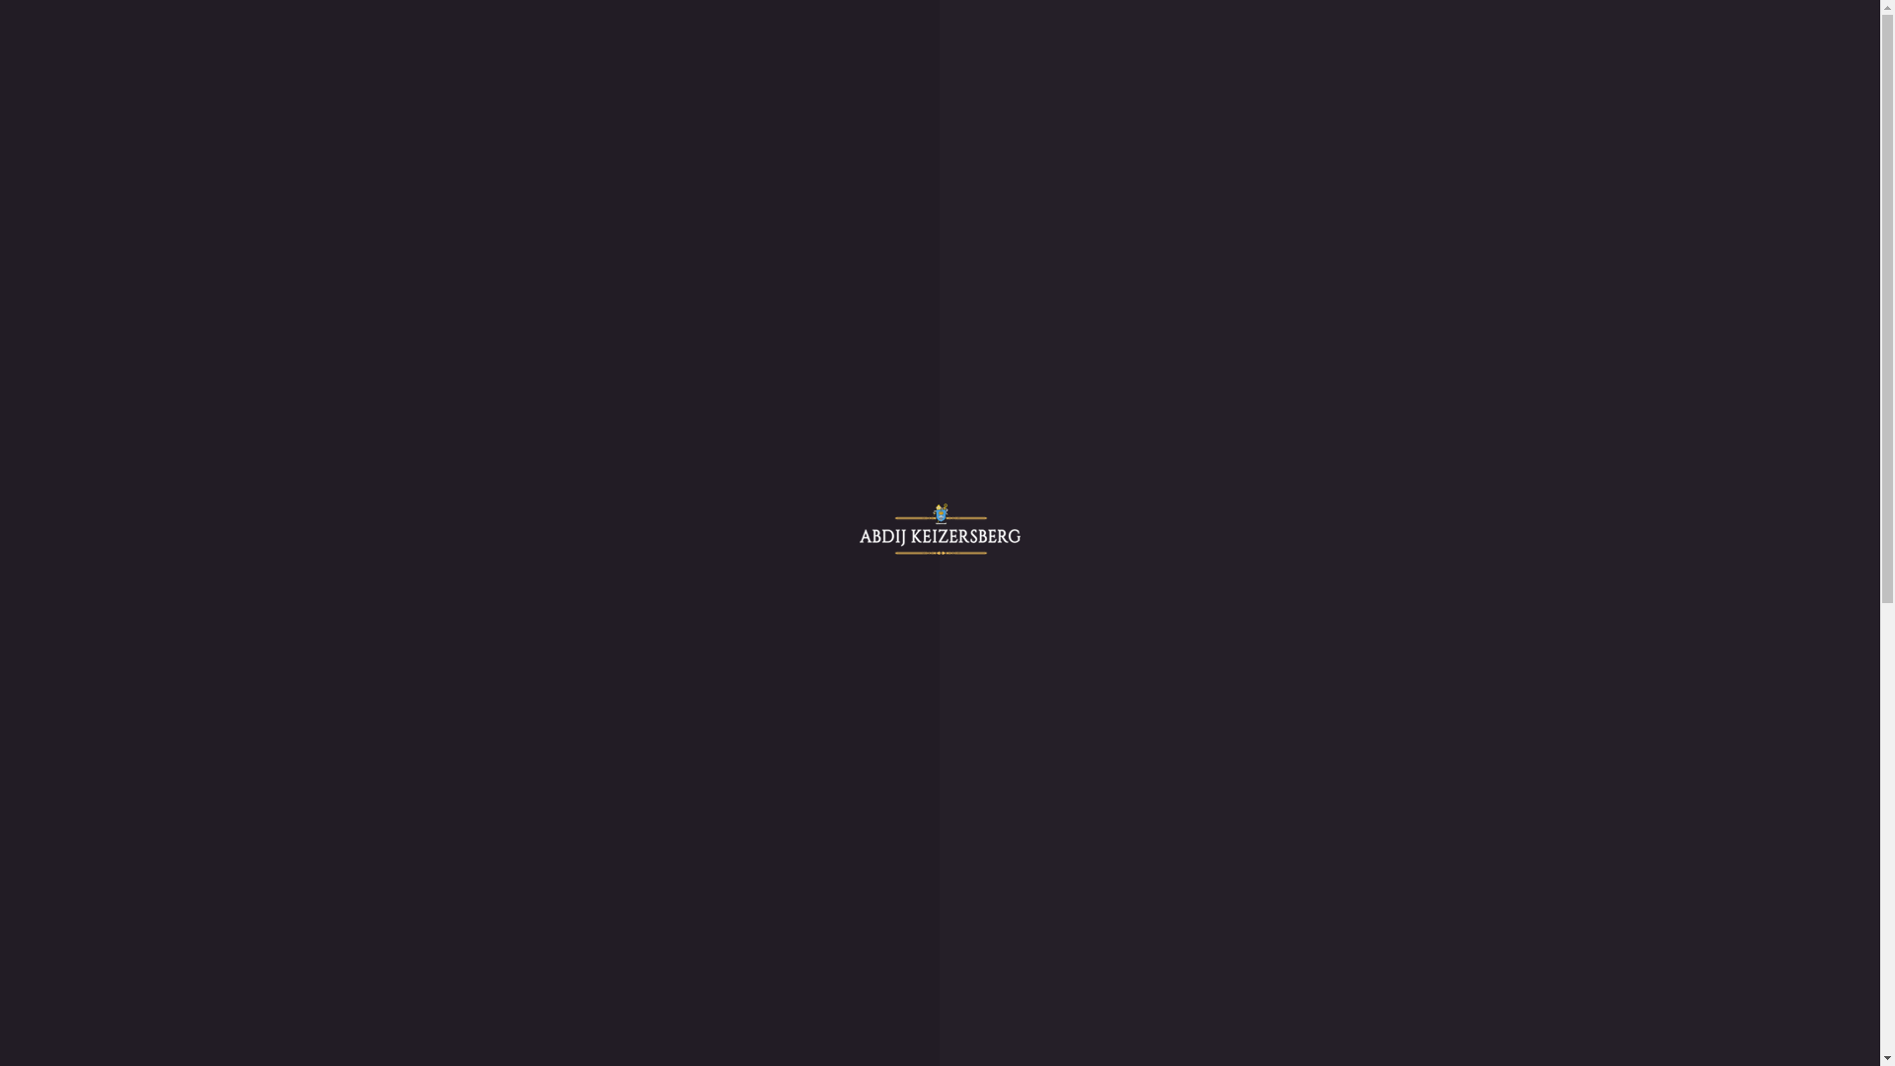 Image resolution: width=1895 pixels, height=1066 pixels. Describe the element at coordinates (97, 590) in the screenshot. I see `Keizersberg 2.0` at that location.